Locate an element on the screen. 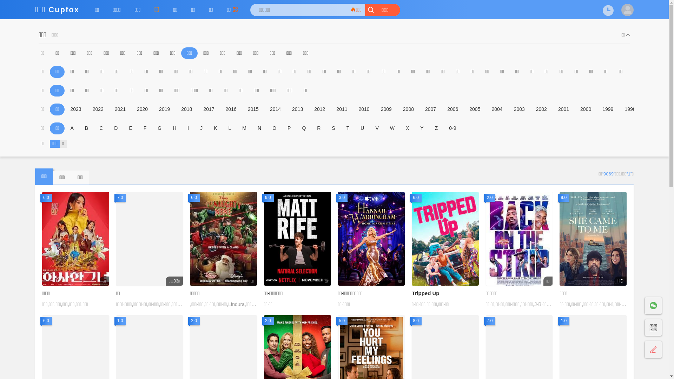  R is located at coordinates (319, 128).